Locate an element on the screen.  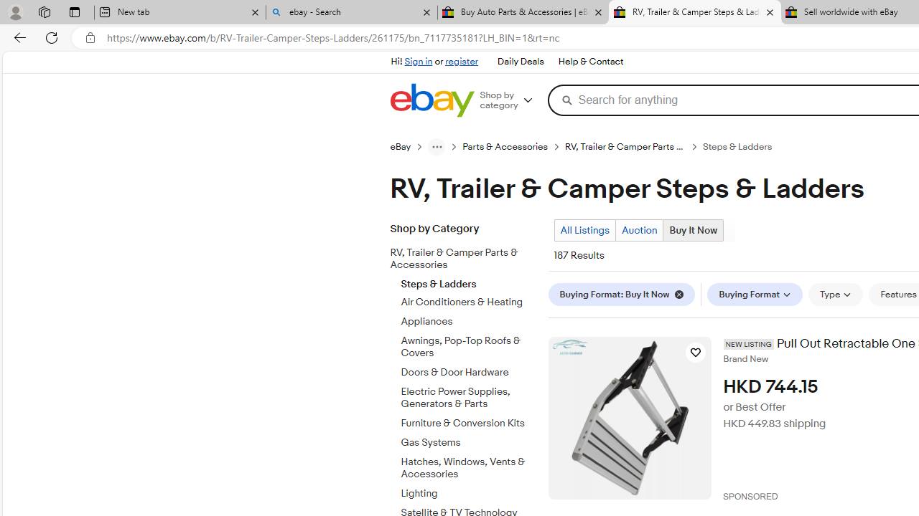
Daily Deals is located at coordinates (520, 62).